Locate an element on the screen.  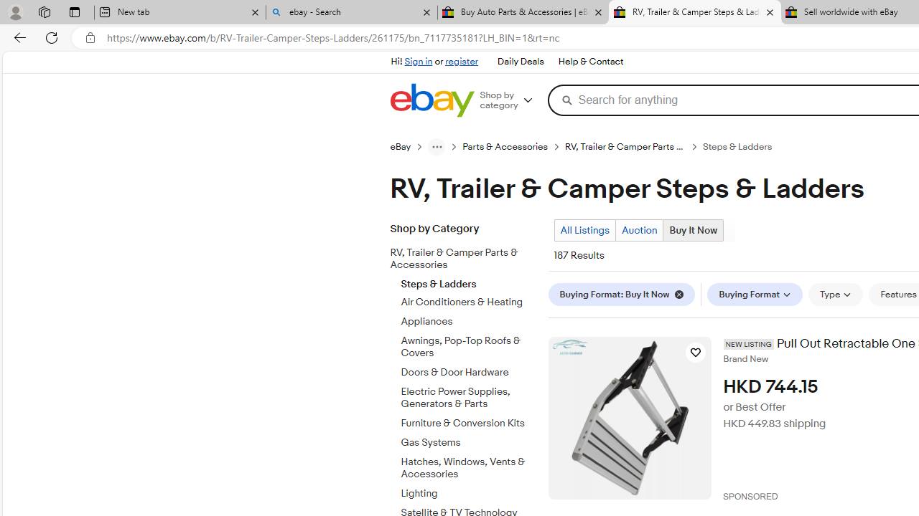
Daily Deals is located at coordinates (520, 62).